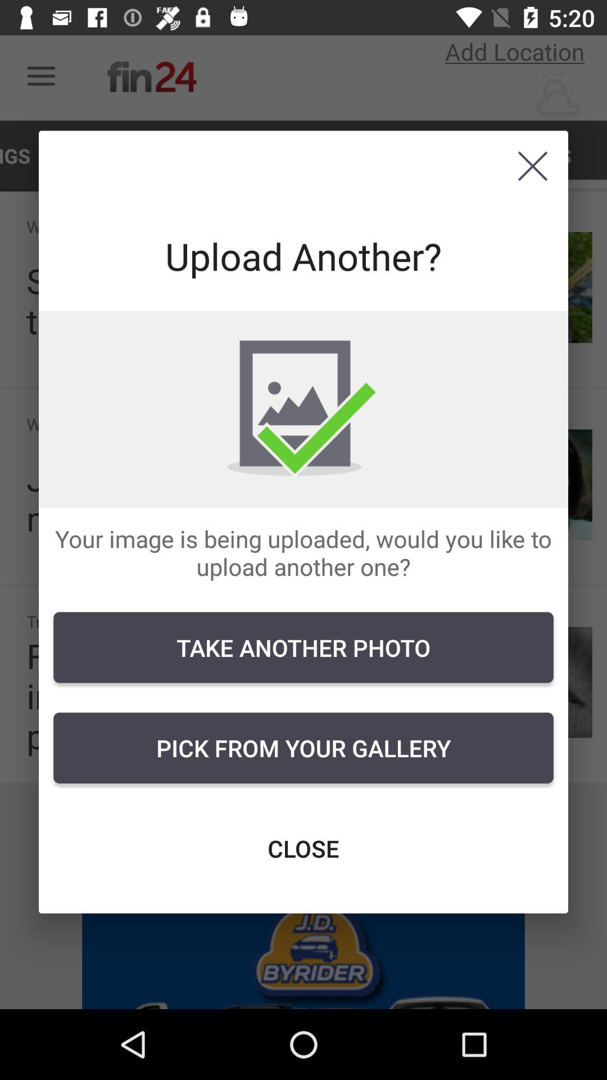 The image size is (607, 1080). I want to click on press icon above pick from your icon, so click(303, 647).